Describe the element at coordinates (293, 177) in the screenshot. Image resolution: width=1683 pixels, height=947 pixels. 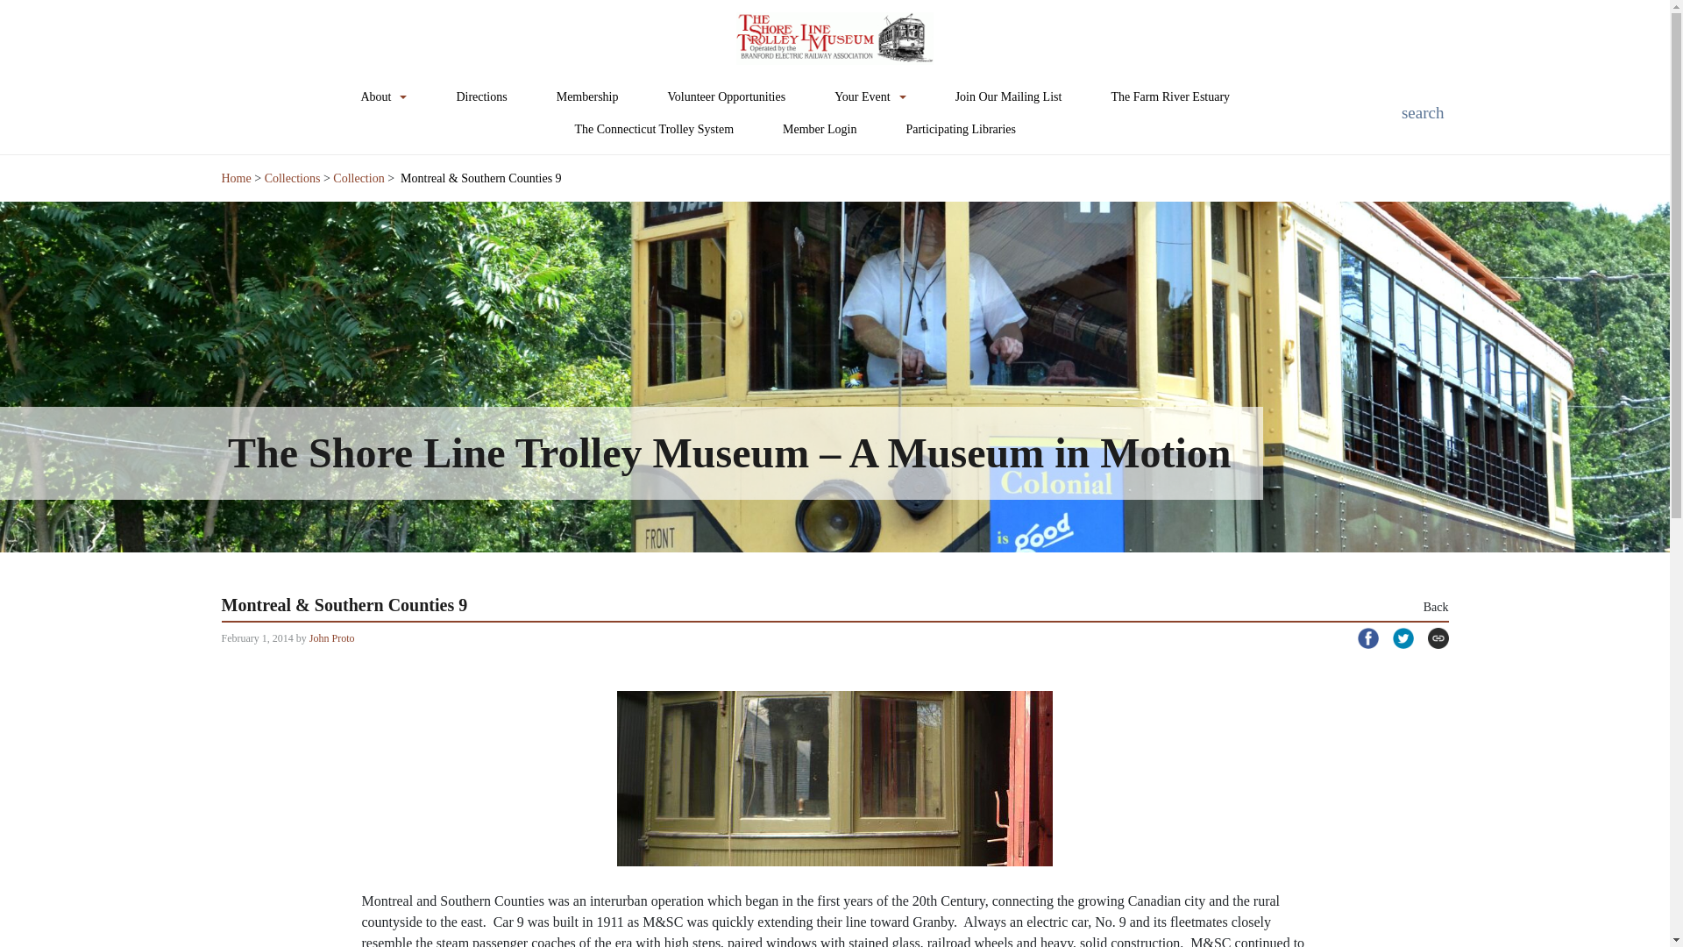
I see `Collections` at that location.